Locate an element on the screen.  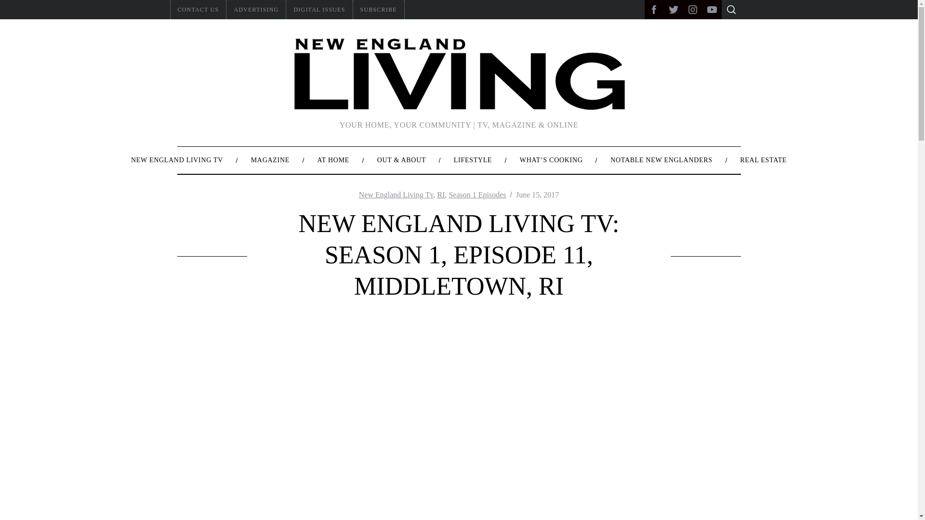
New England Living Tv is located at coordinates (396, 195).